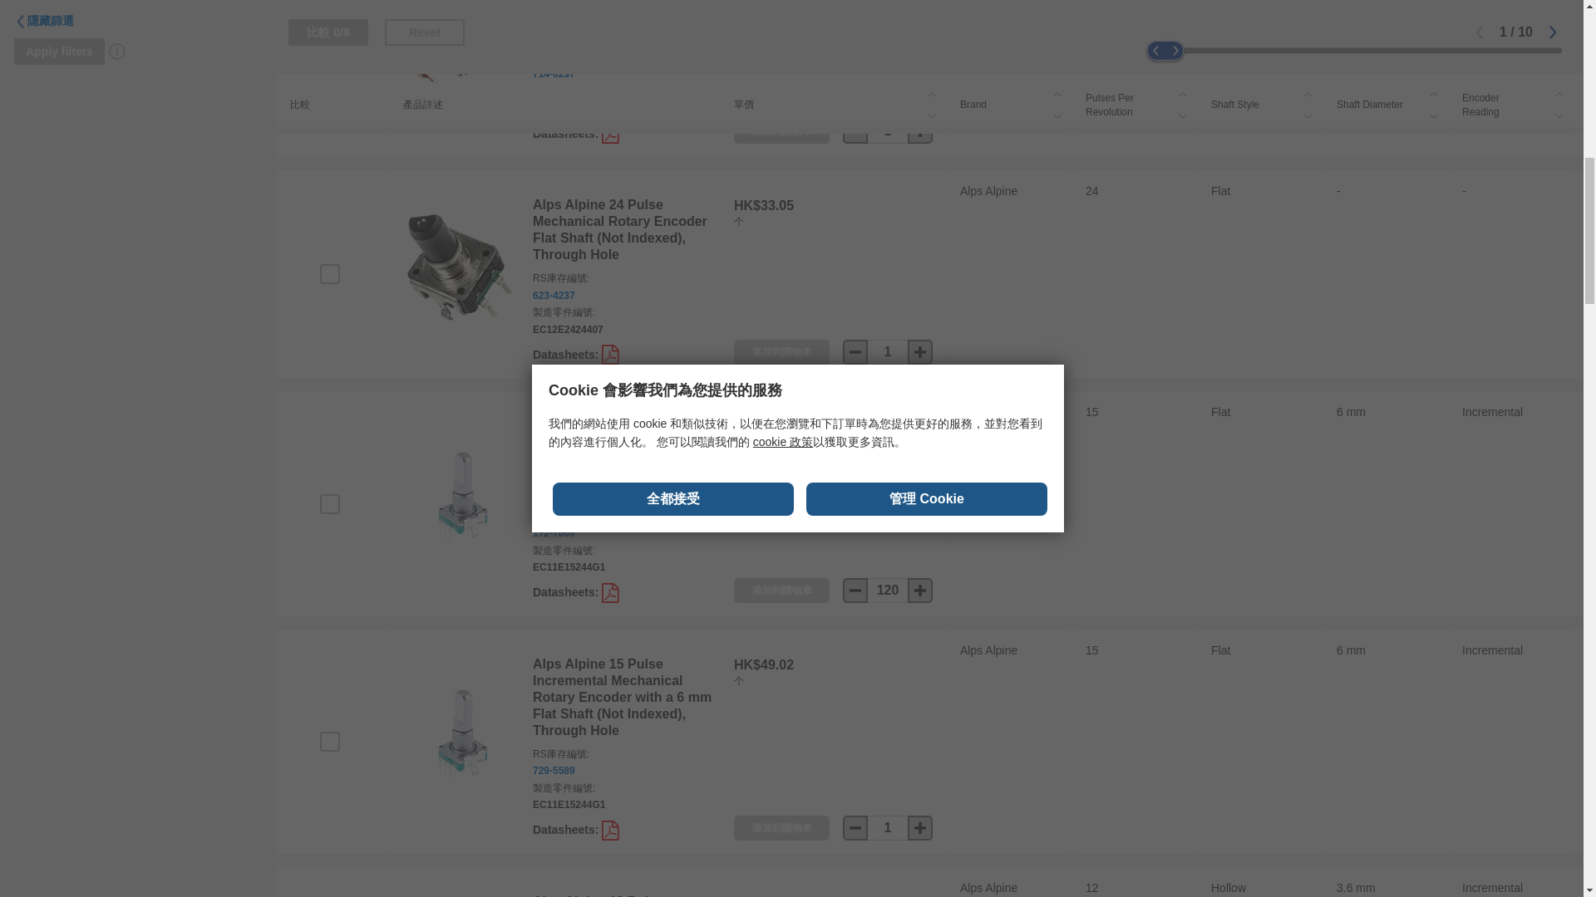 The width and height of the screenshot is (1596, 897). Describe the element at coordinates (329, 61) in the screenshot. I see `on` at that location.